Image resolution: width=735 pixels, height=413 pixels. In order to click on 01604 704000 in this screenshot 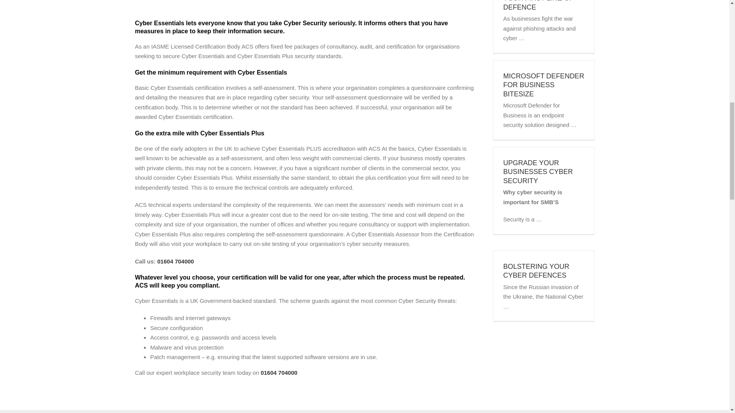, I will do `click(175, 262)`.